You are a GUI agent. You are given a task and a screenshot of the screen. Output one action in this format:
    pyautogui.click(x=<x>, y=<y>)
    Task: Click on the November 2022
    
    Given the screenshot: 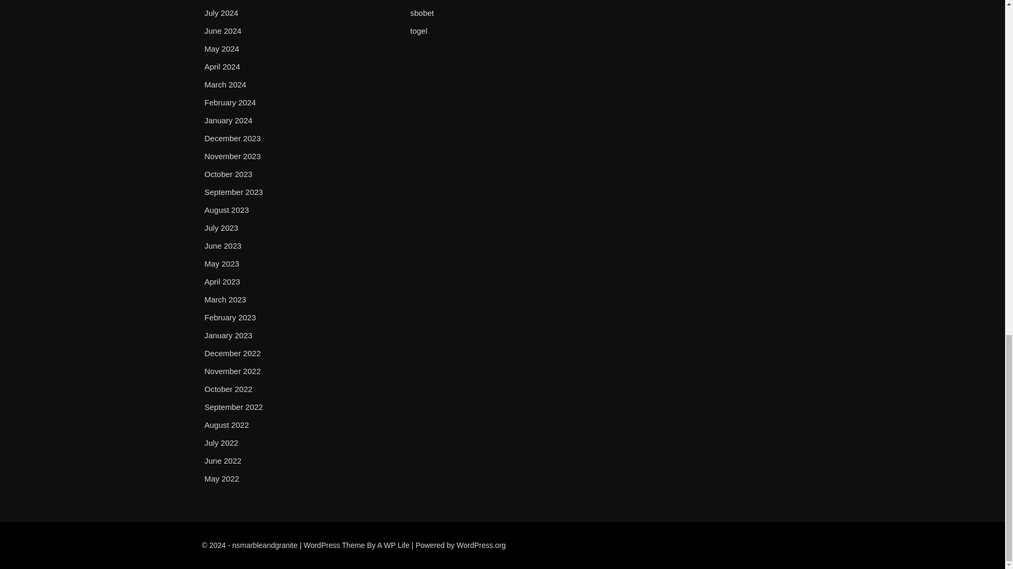 What is the action you would take?
    pyautogui.click(x=233, y=371)
    